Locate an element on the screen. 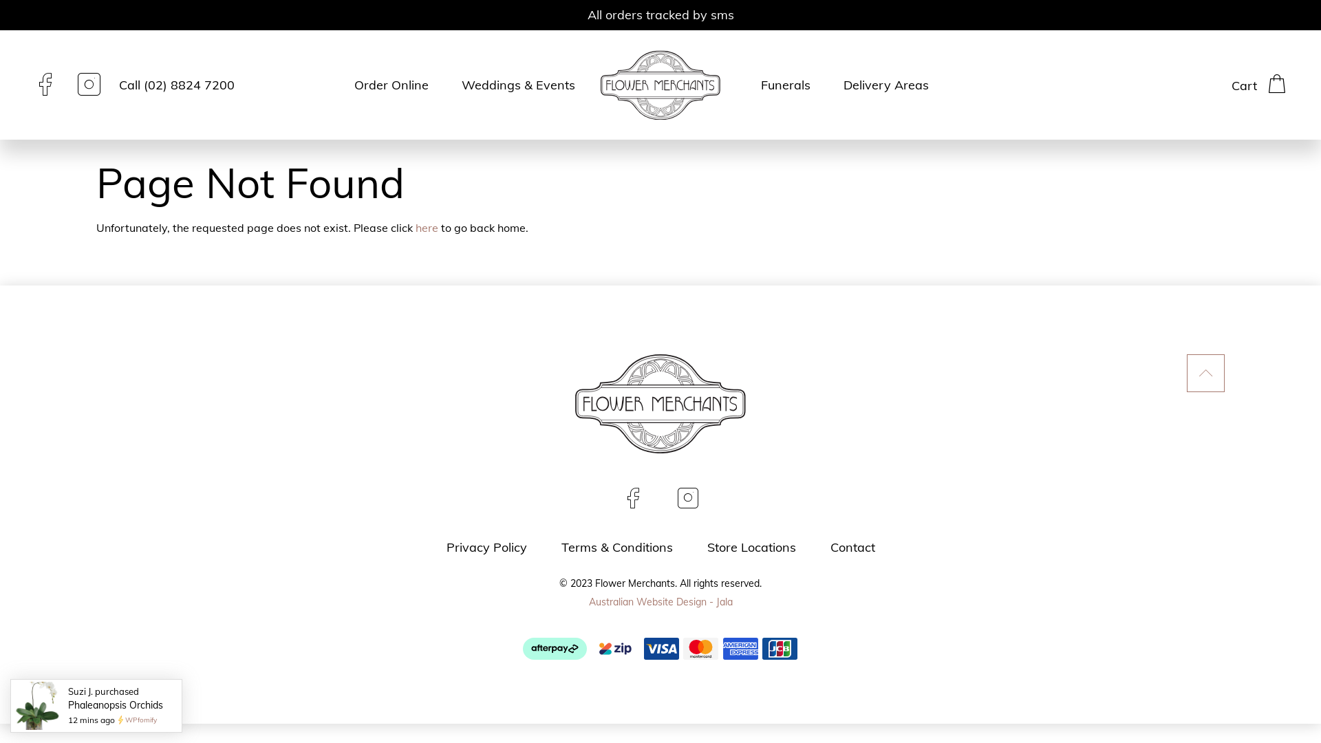  Store Locations is located at coordinates (751, 548).